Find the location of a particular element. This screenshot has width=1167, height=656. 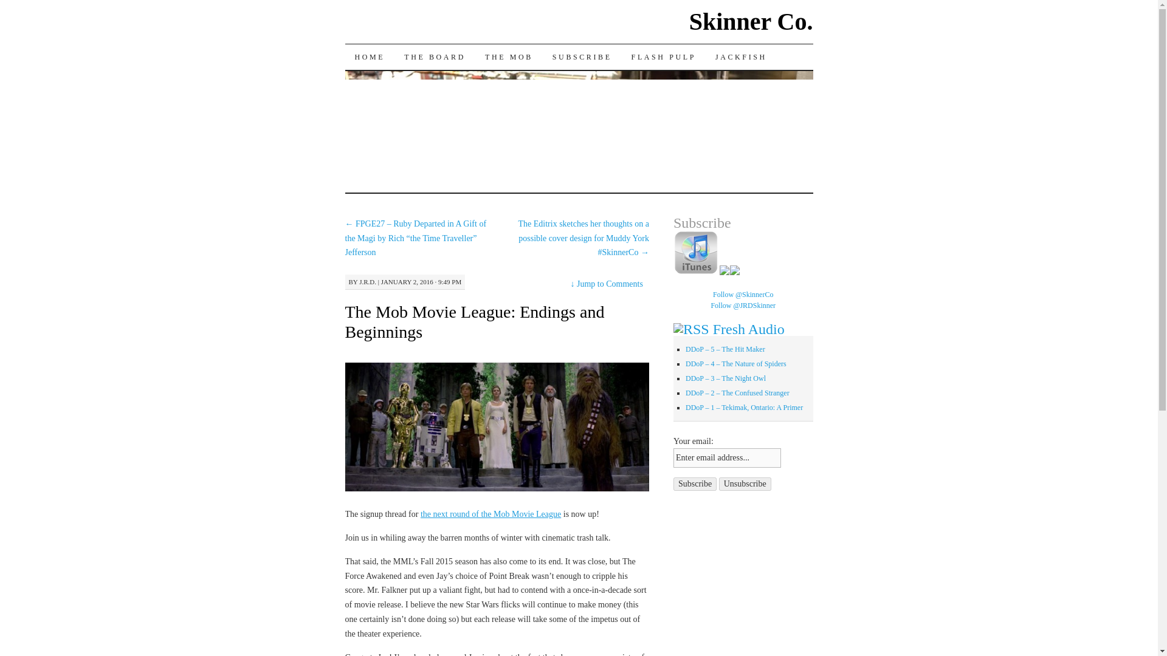

The Mob Movie League: Endings and Beginnings is located at coordinates (475, 321).